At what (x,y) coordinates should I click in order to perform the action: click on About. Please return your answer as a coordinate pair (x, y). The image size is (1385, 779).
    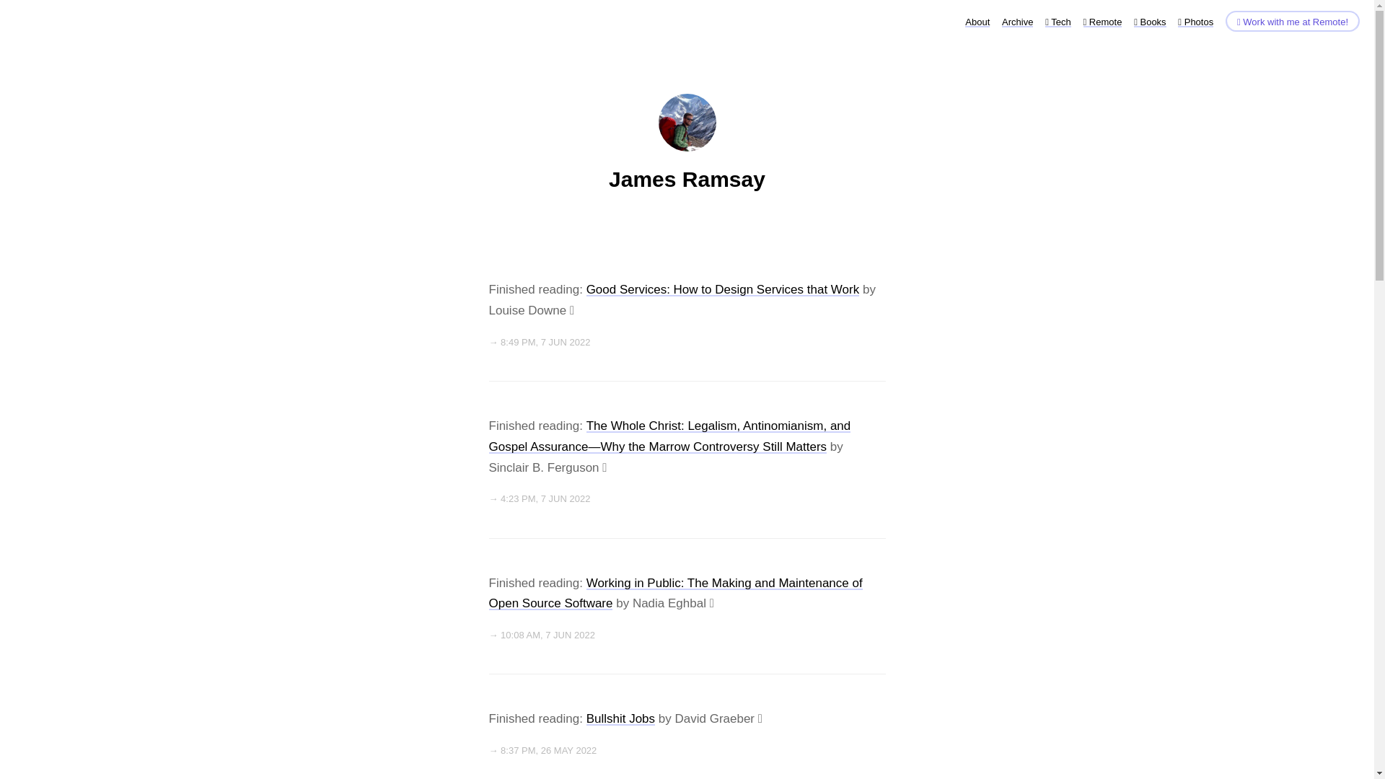
    Looking at the image, I should click on (977, 22).